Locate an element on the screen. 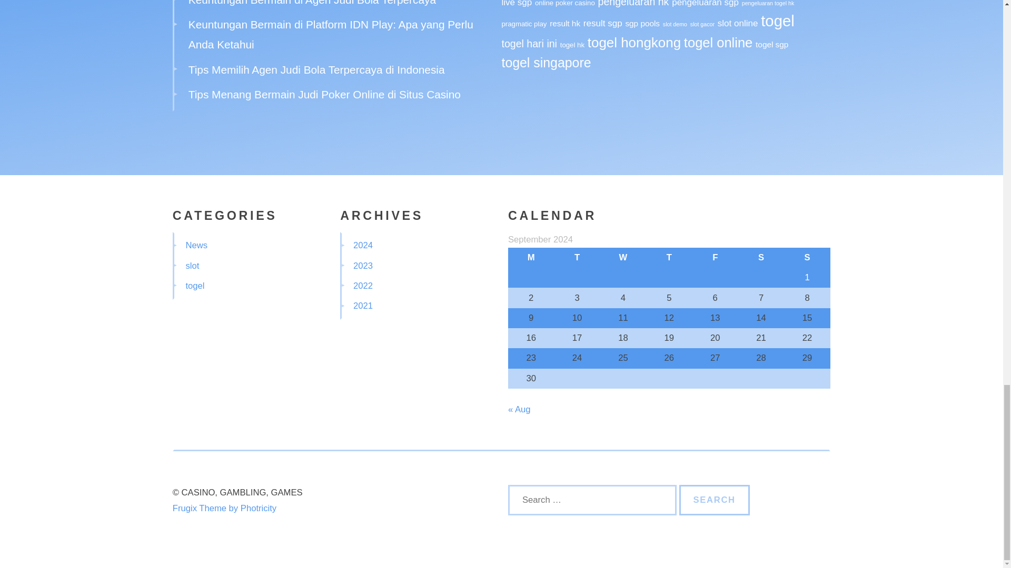 The image size is (1011, 568). Search is located at coordinates (715, 500).